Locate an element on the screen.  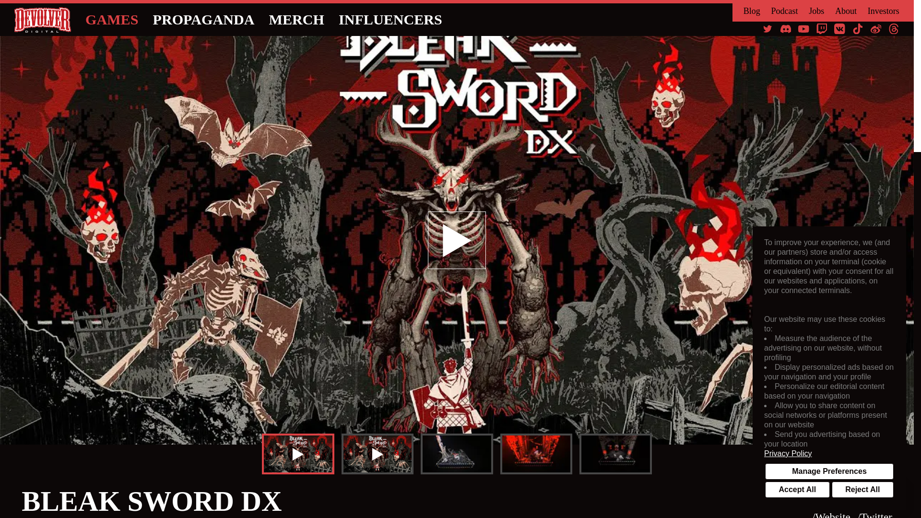
Accept All is located at coordinates (797, 489).